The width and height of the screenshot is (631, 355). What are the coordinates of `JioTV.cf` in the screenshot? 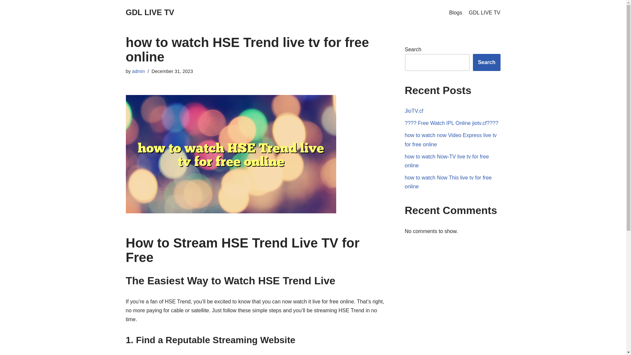 It's located at (414, 111).